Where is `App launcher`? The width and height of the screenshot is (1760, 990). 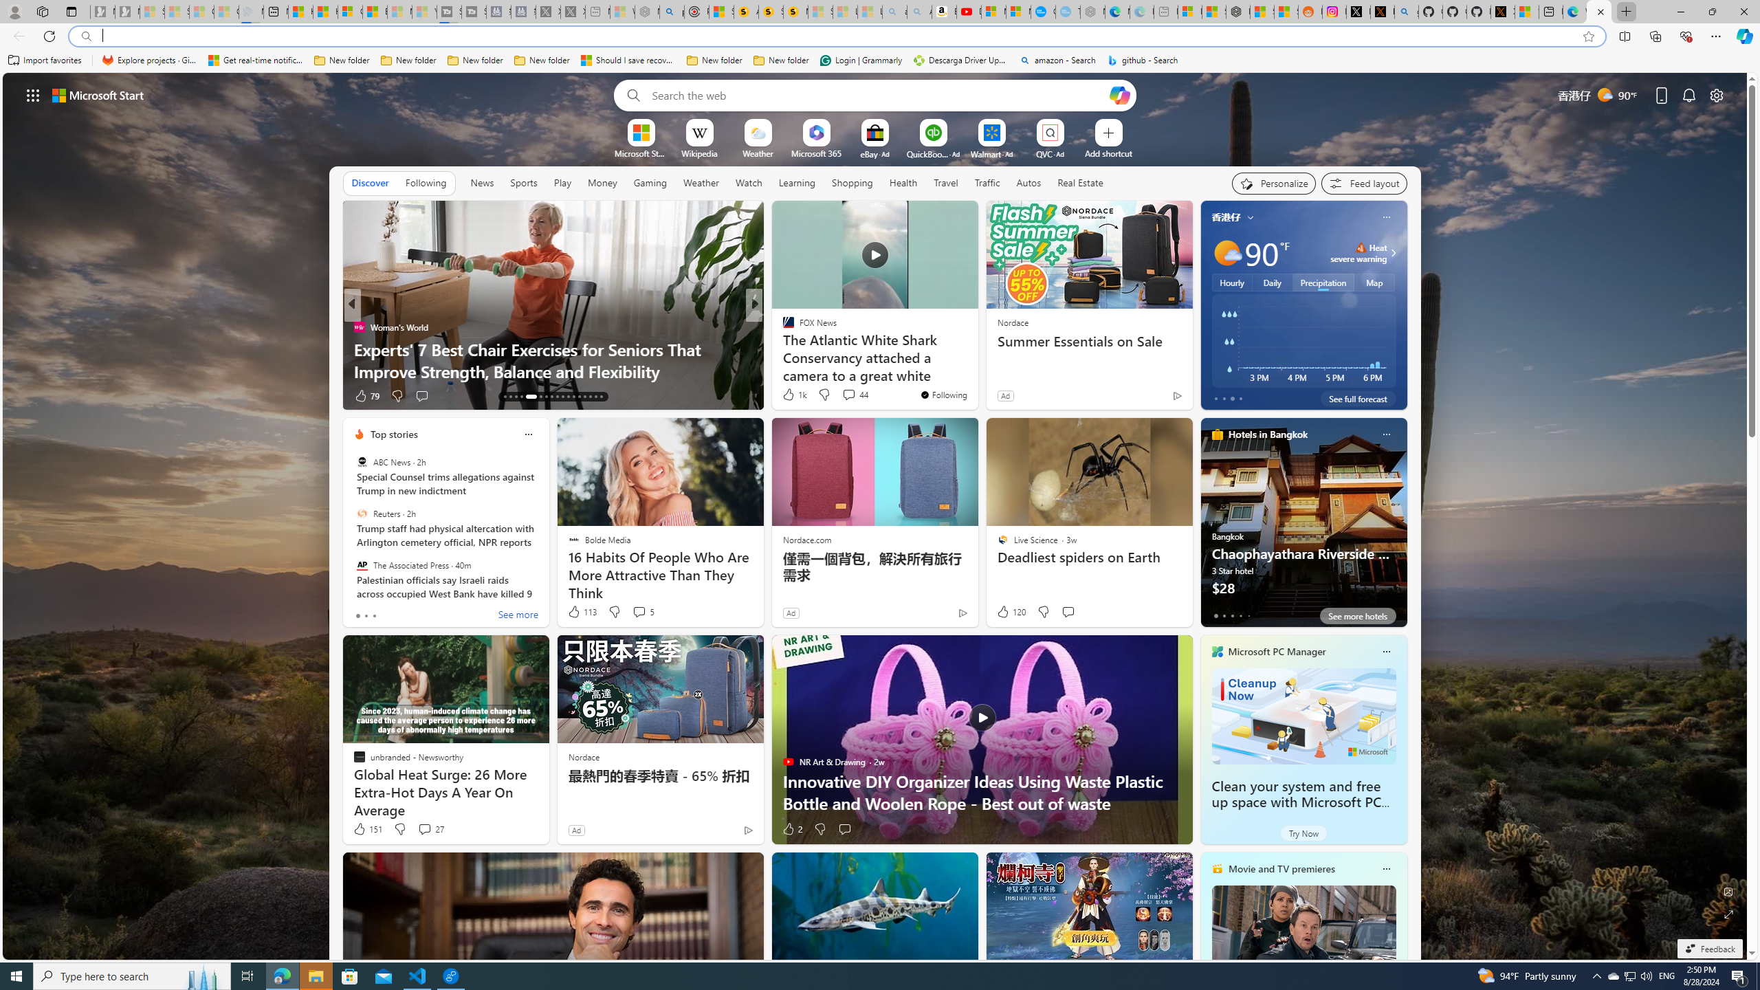
App launcher is located at coordinates (33, 95).